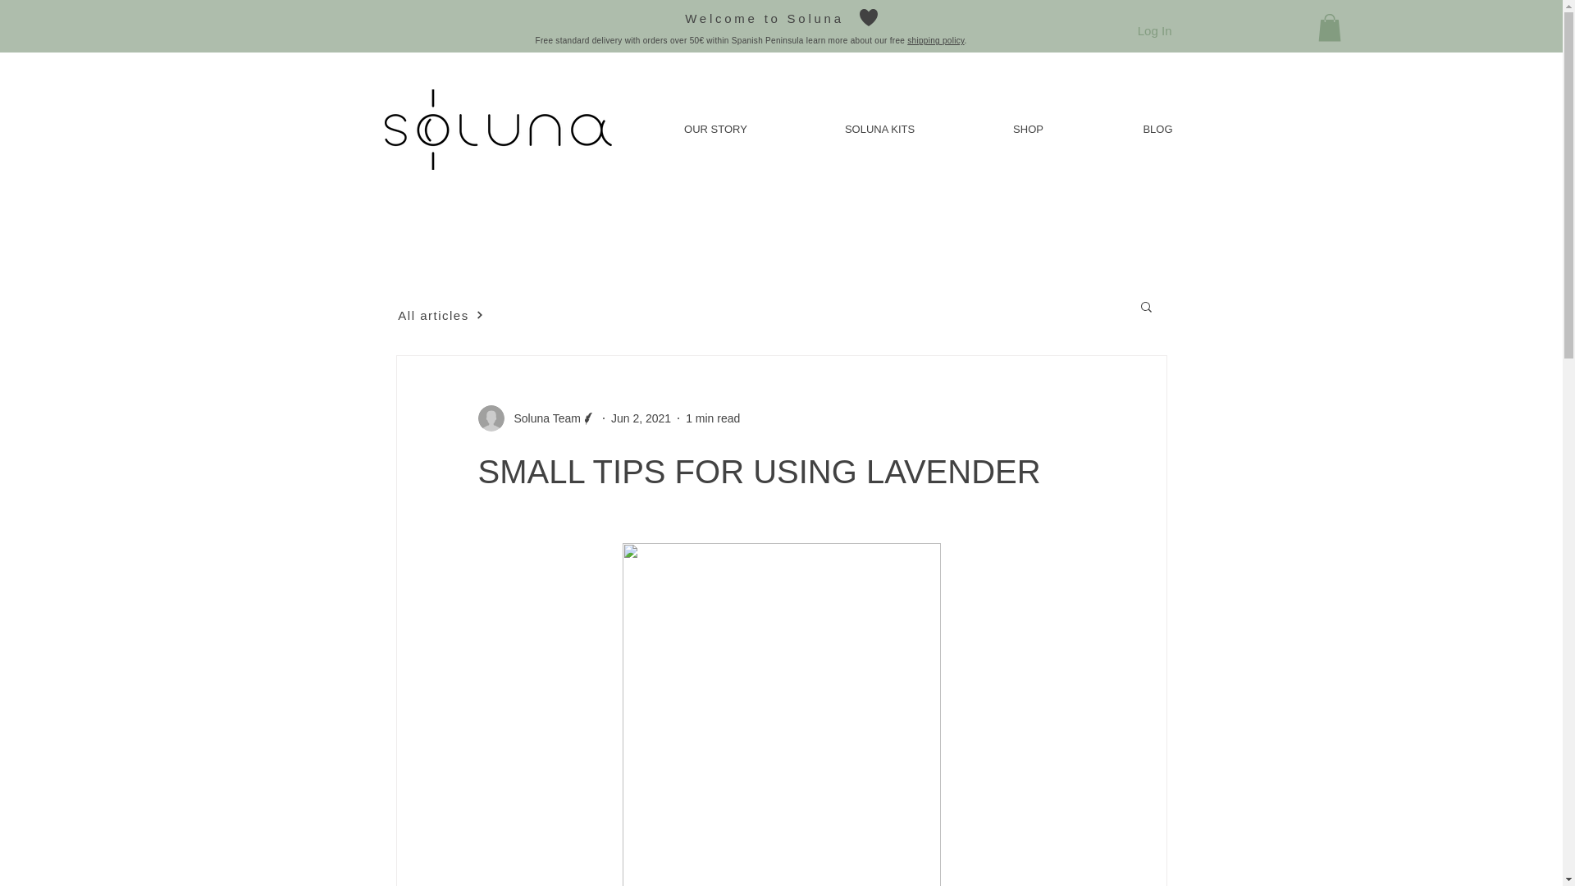  What do you see at coordinates (1027, 130) in the screenshot?
I see `SHOP` at bounding box center [1027, 130].